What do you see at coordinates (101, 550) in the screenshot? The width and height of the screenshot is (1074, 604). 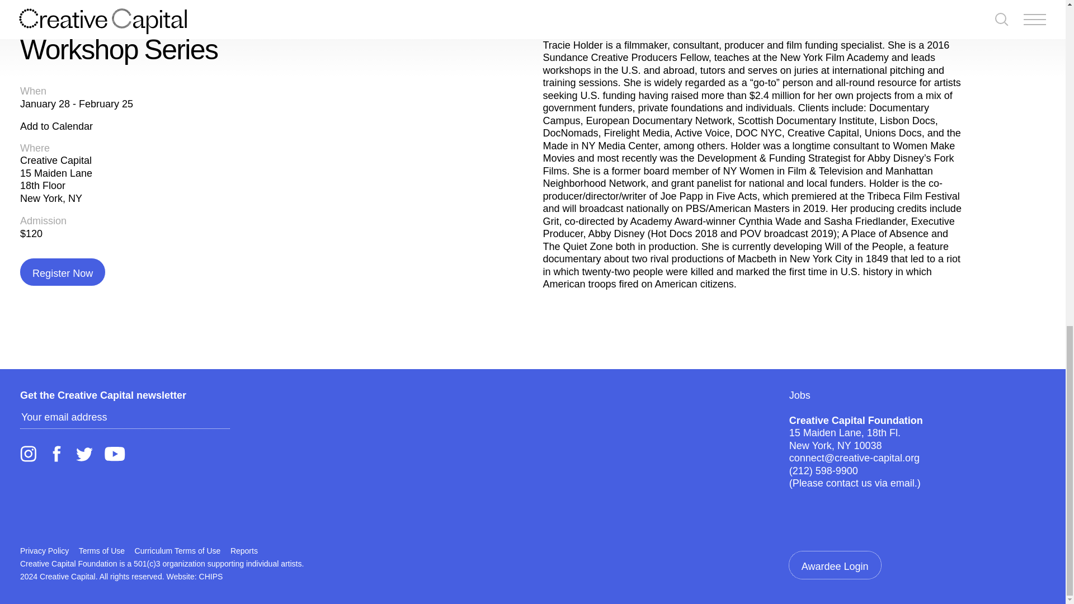 I see `Terms of Use` at bounding box center [101, 550].